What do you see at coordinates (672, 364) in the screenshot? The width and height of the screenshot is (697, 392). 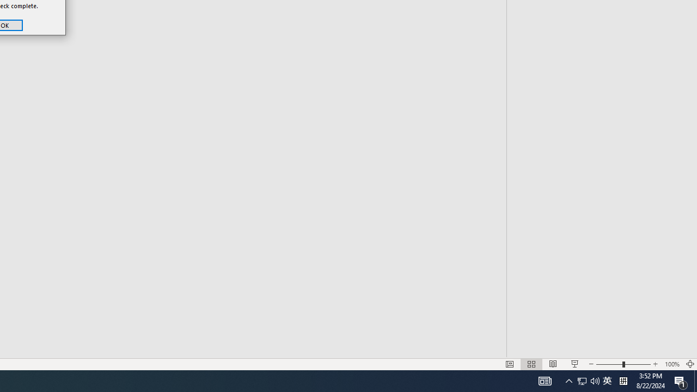 I see `Zoom 100%` at bounding box center [672, 364].